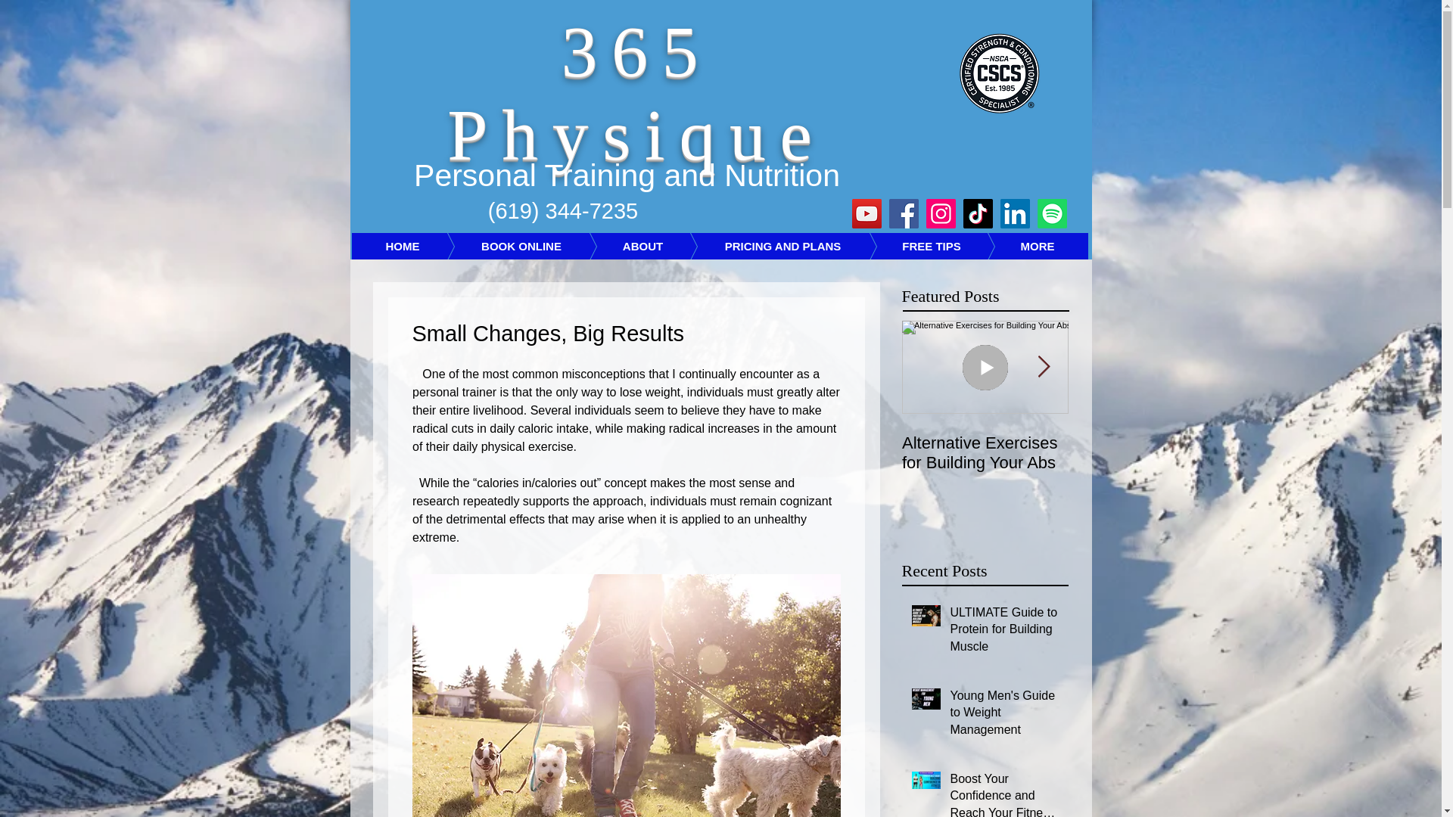 Image resolution: width=1453 pixels, height=817 pixels. Describe the element at coordinates (1318, 463) in the screenshot. I see `Overcoming Anxiety to Hit the Gym: 3 Tips to Get You Started` at that location.